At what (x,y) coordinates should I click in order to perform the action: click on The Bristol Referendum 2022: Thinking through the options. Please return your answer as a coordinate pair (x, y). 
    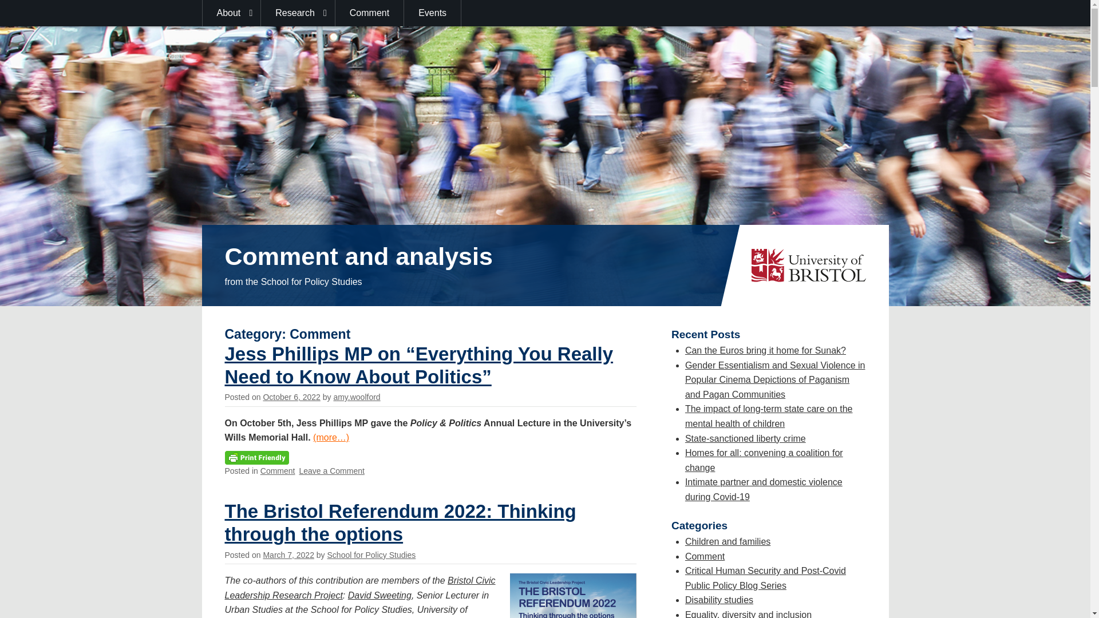
    Looking at the image, I should click on (400, 522).